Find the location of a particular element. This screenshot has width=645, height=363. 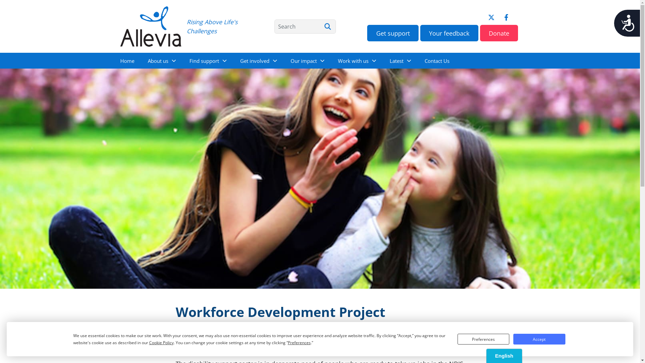

Twitter is located at coordinates (491, 17).